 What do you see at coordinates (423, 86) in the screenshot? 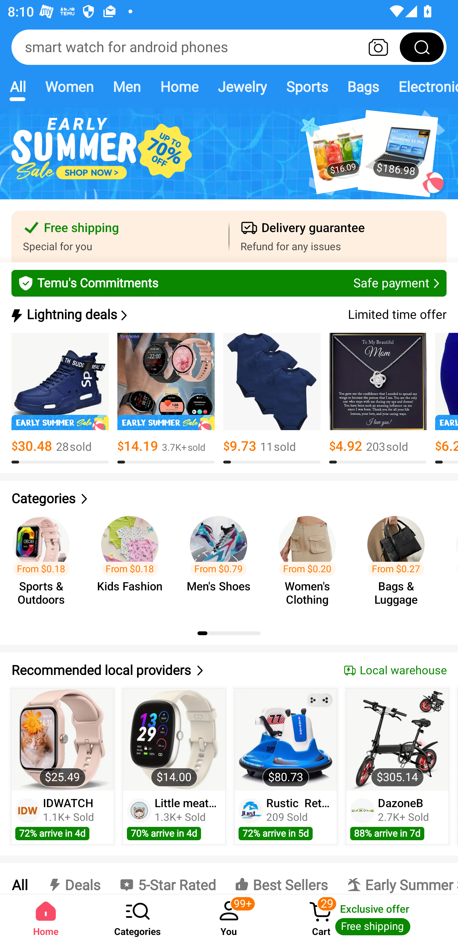
I see `Electronics` at bounding box center [423, 86].